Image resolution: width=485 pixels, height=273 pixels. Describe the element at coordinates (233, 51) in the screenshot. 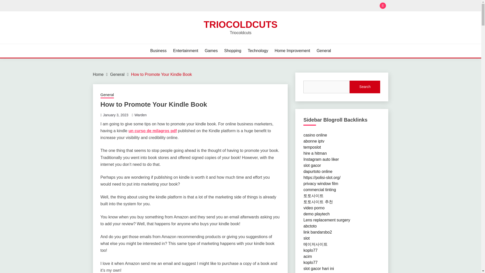

I see `Shopping` at that location.